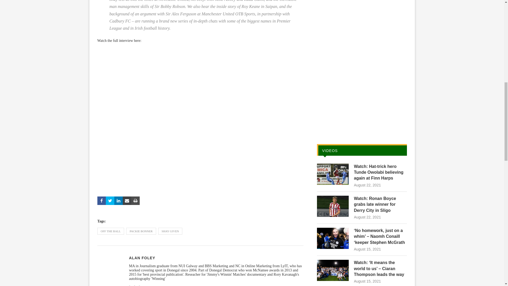  What do you see at coordinates (102, 201) in the screenshot?
I see `Share on Facebook` at bounding box center [102, 201].